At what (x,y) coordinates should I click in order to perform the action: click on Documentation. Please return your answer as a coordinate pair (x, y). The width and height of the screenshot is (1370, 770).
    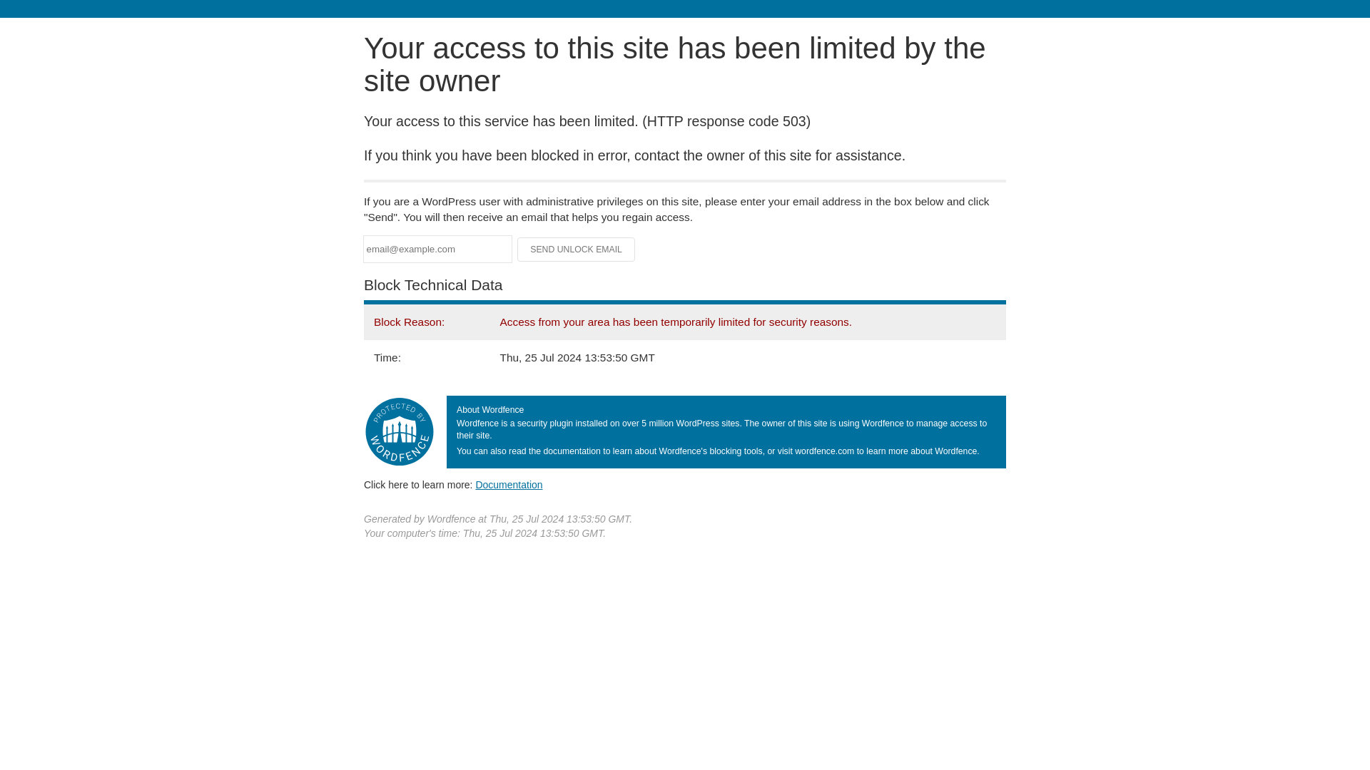
    Looking at the image, I should click on (509, 484).